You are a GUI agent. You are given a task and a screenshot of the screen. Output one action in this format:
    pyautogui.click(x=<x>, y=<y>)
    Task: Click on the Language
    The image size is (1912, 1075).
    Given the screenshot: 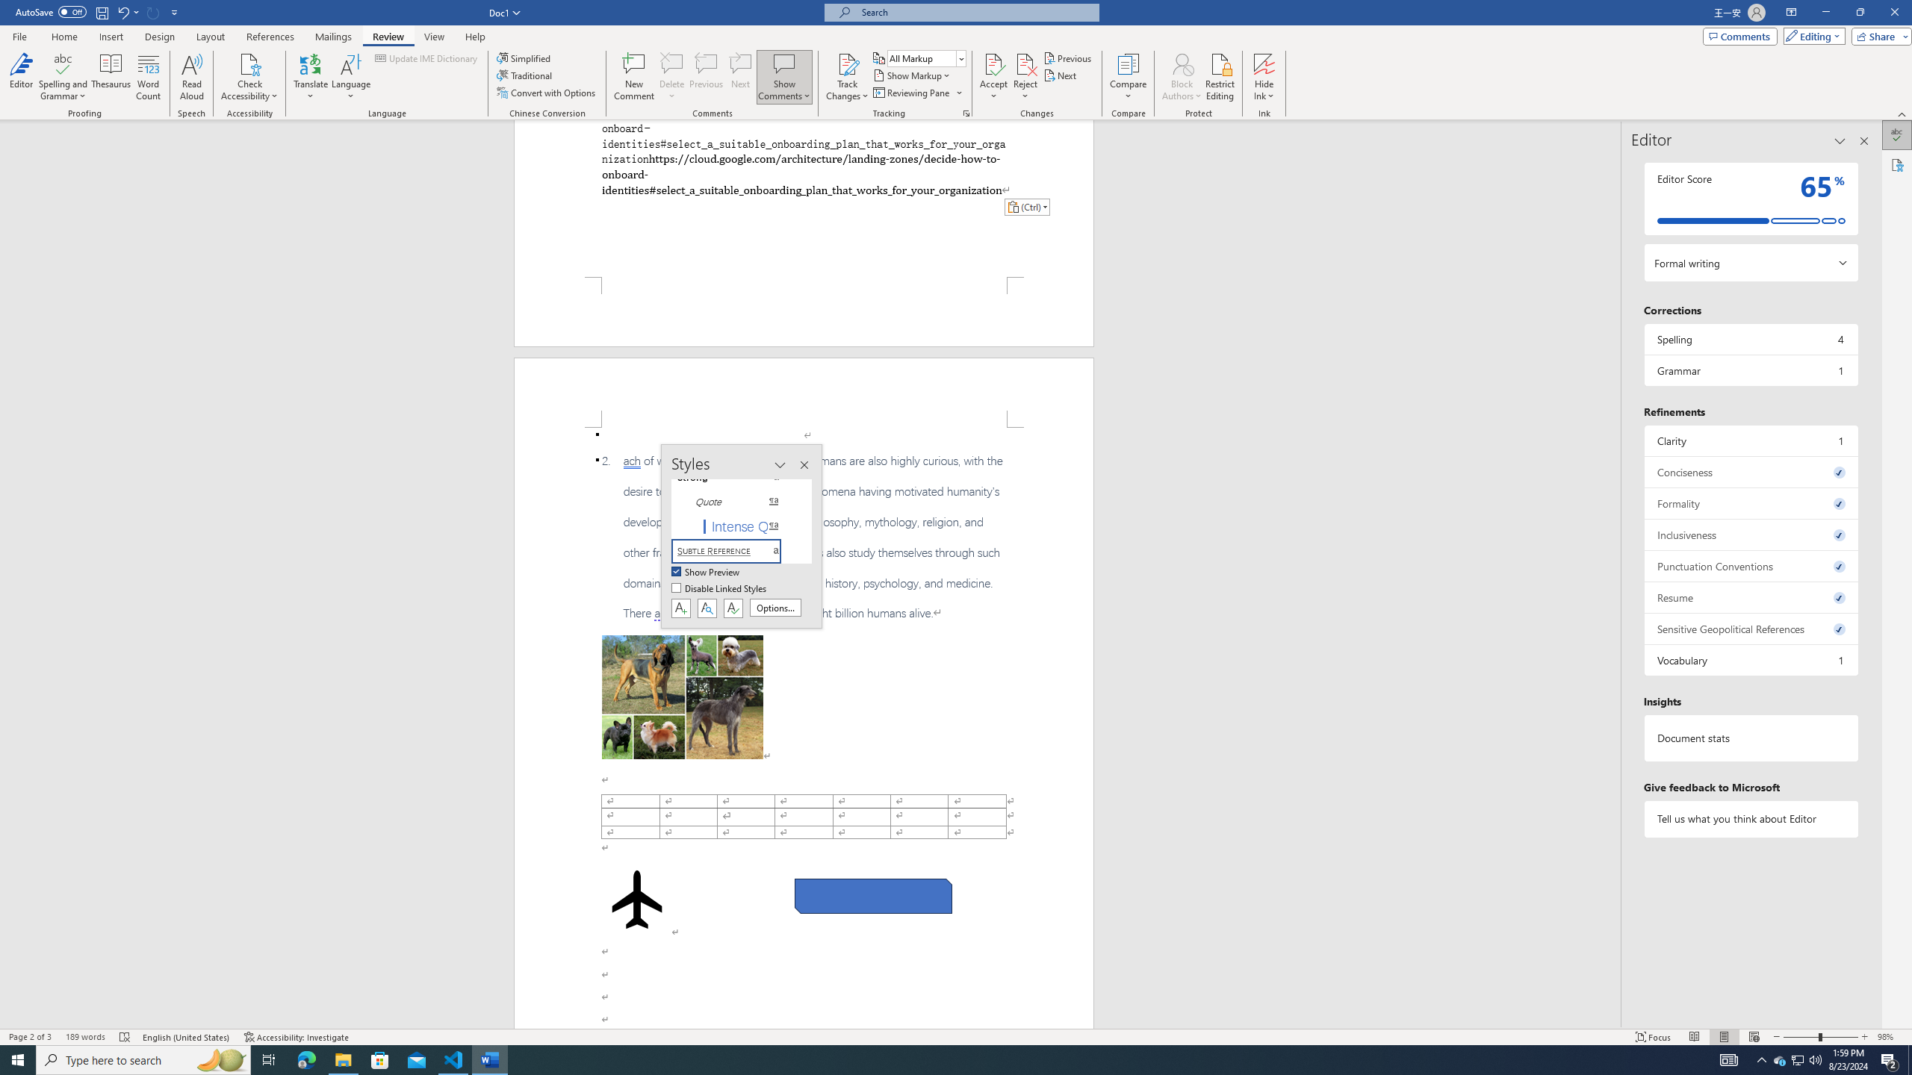 What is the action you would take?
    pyautogui.click(x=351, y=77)
    